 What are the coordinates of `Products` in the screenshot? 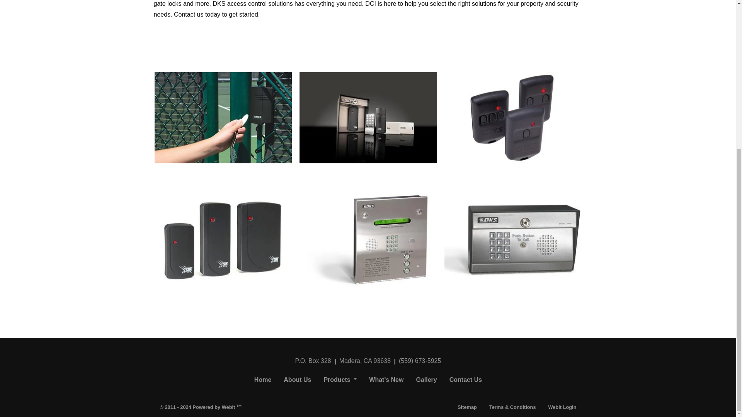 It's located at (340, 380).